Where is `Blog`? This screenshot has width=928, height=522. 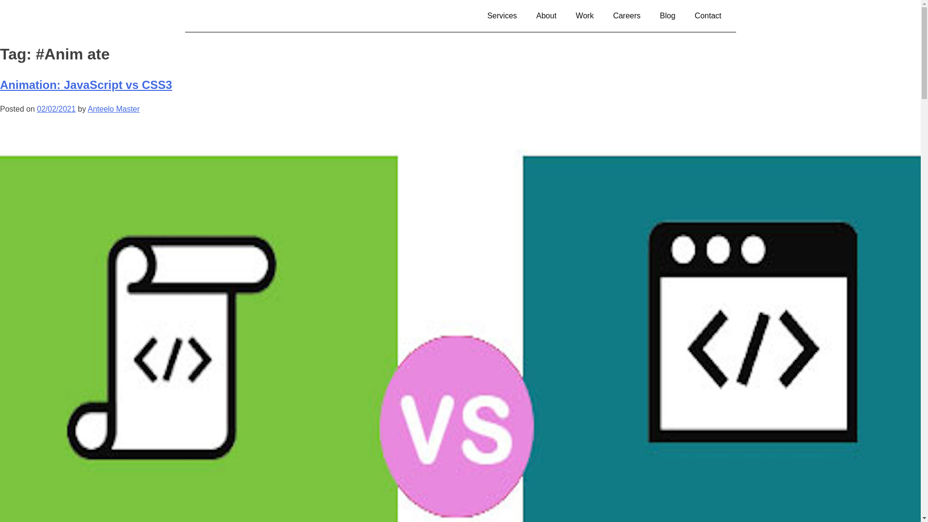
Blog is located at coordinates (667, 15).